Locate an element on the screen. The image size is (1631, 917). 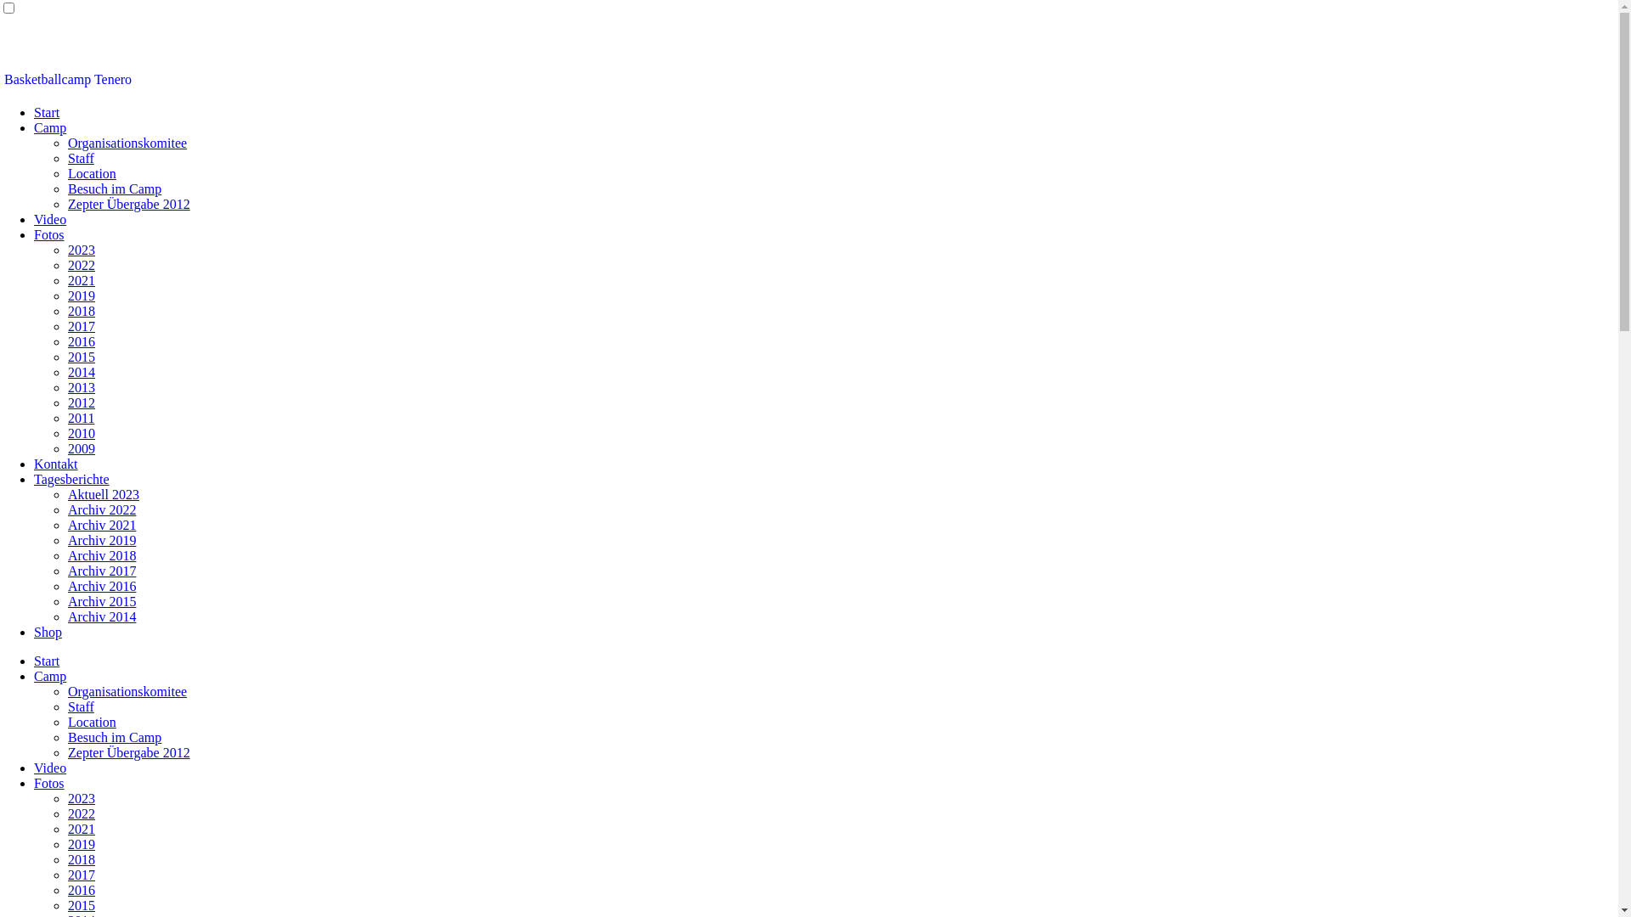
2011 is located at coordinates (82, 418).